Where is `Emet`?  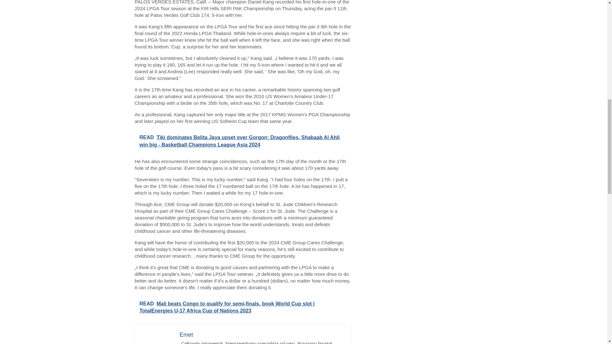 Emet is located at coordinates (186, 334).